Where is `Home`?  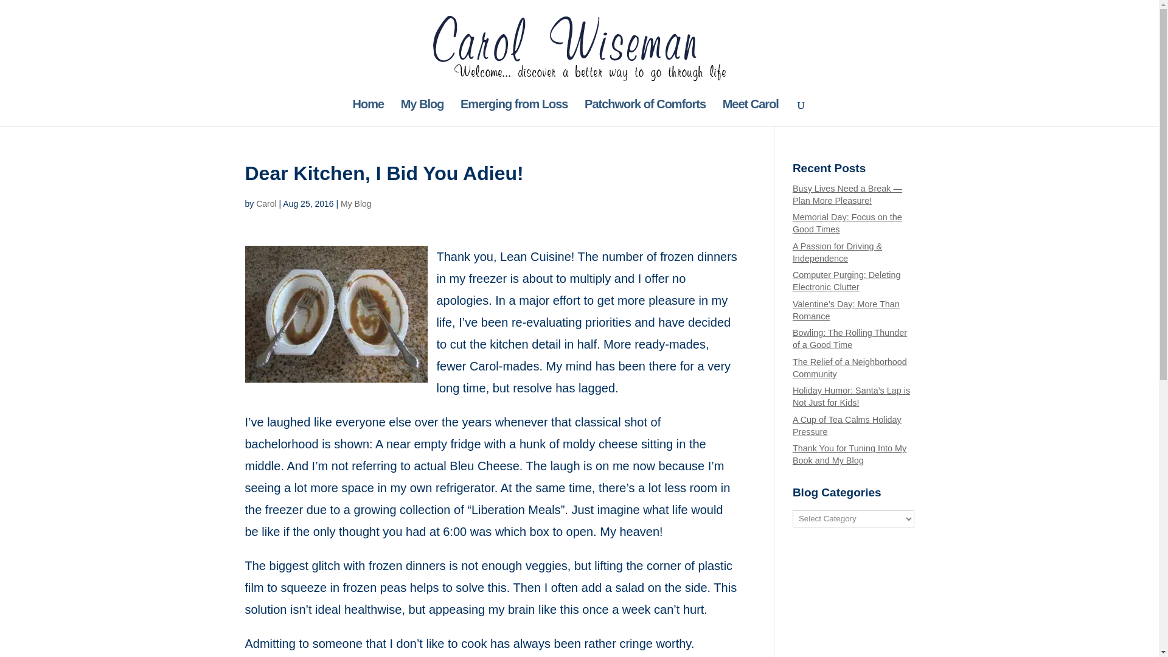 Home is located at coordinates (368, 113).